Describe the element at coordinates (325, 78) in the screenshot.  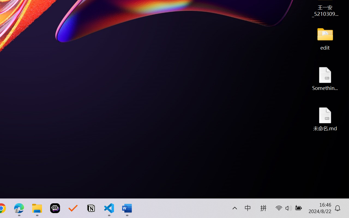
I see `Something.md` at that location.